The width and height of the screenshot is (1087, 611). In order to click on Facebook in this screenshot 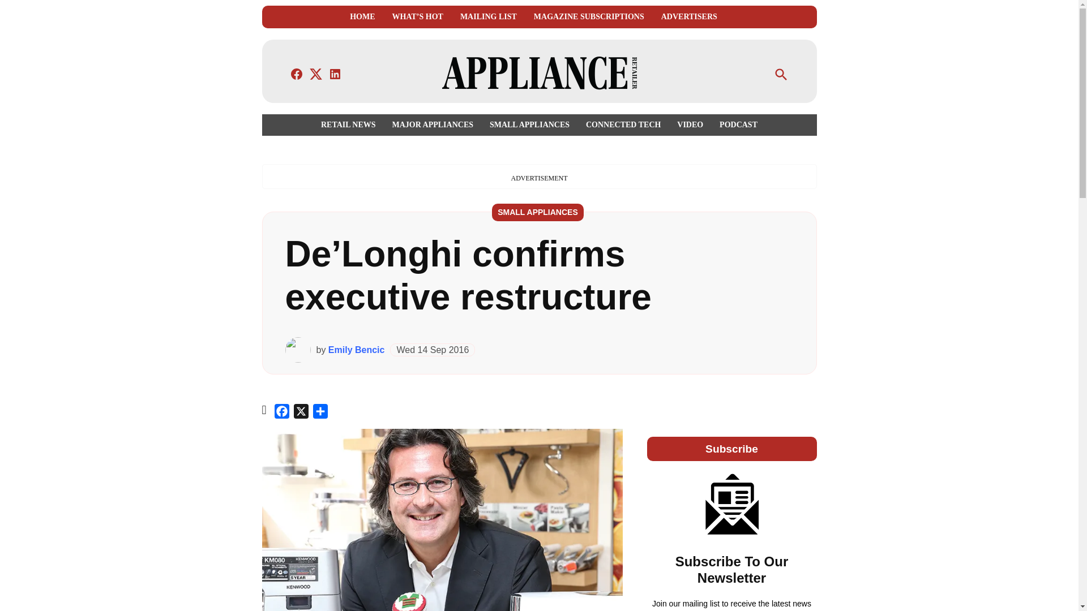, I will do `click(282, 413)`.